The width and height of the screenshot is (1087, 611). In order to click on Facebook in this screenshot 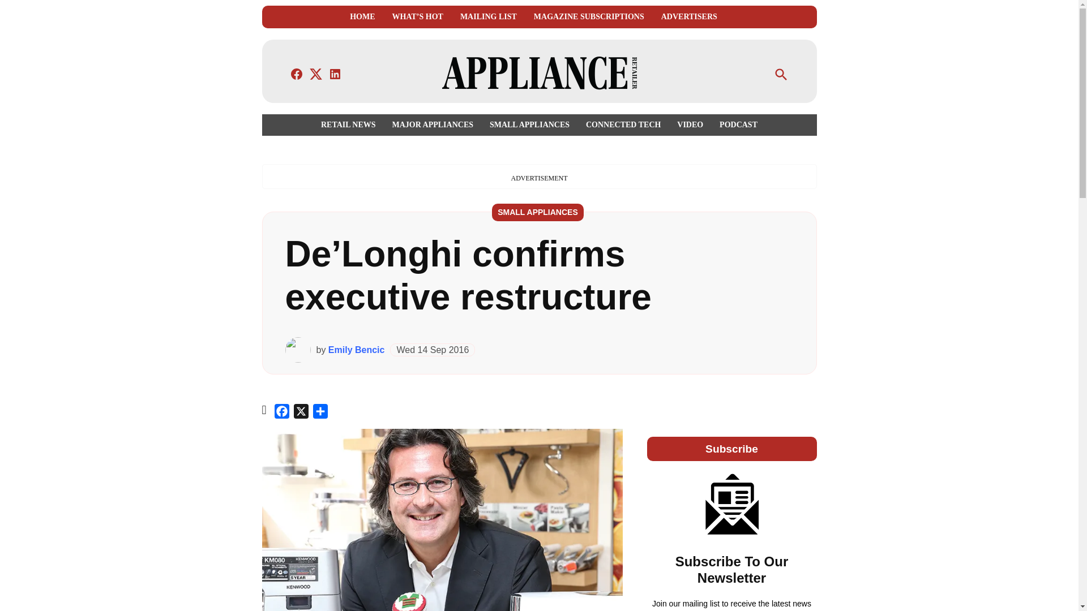, I will do `click(282, 413)`.